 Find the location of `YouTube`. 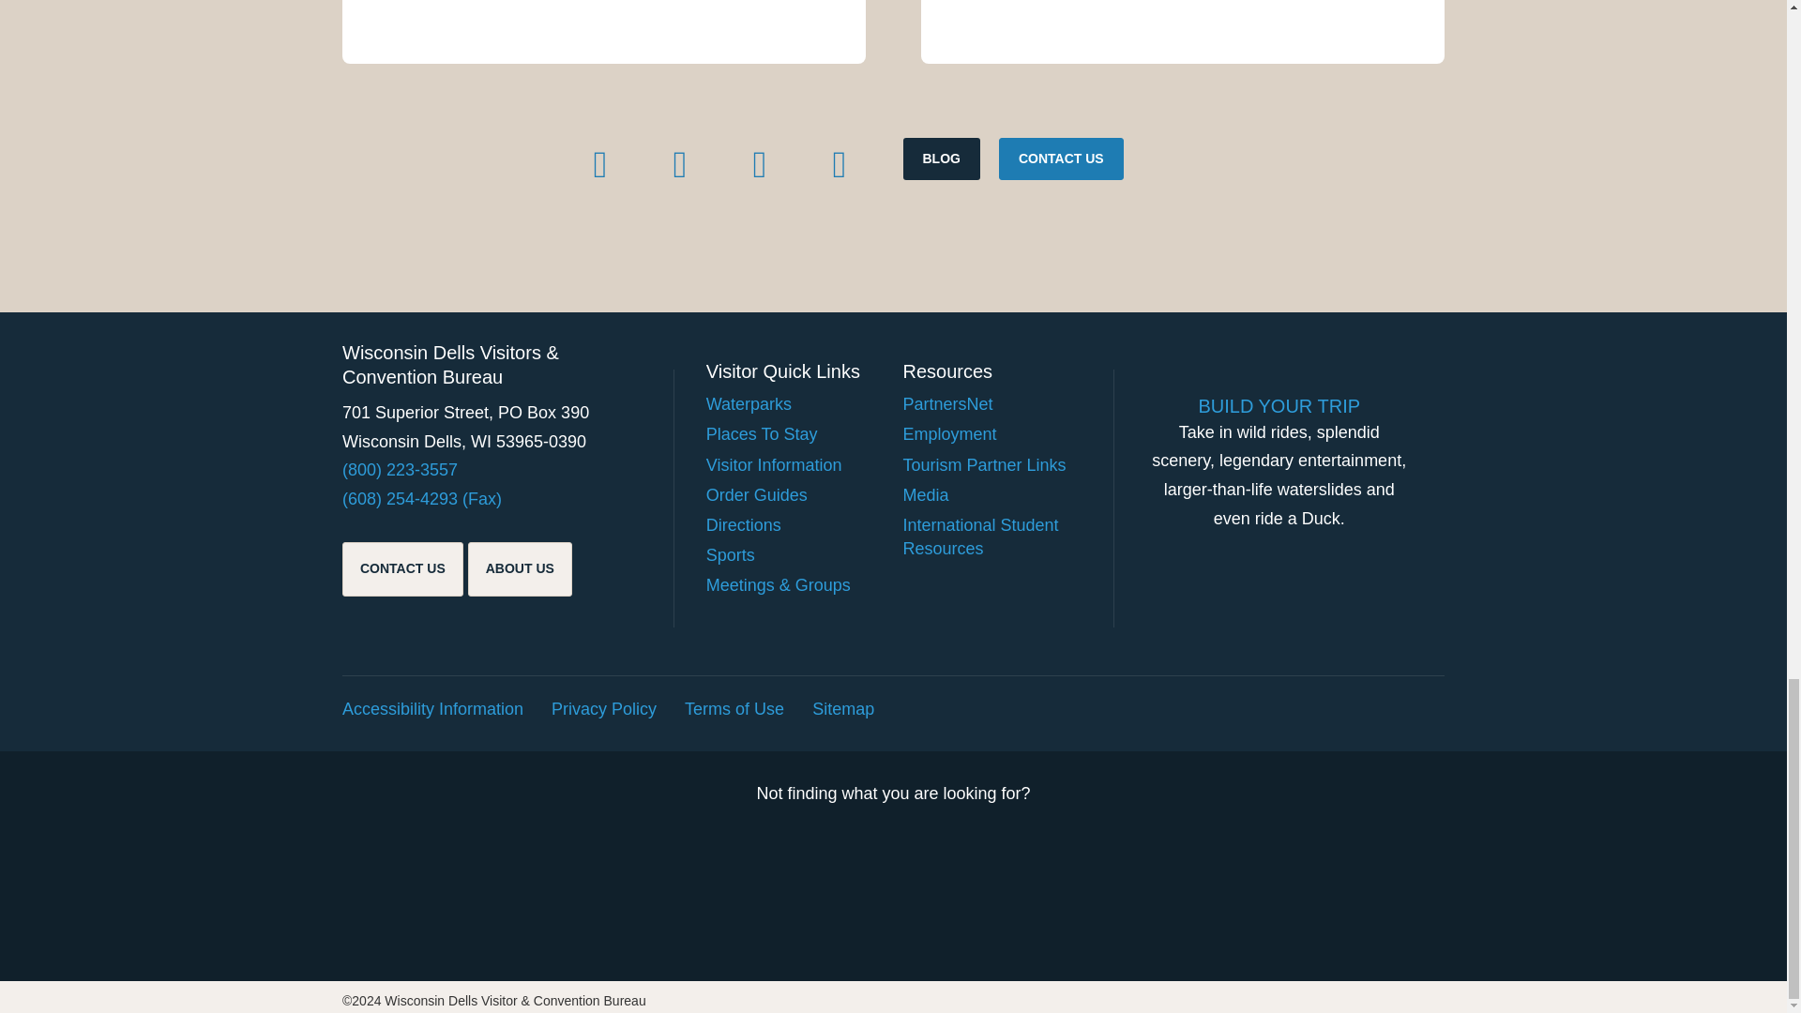

YouTube is located at coordinates (840, 164).